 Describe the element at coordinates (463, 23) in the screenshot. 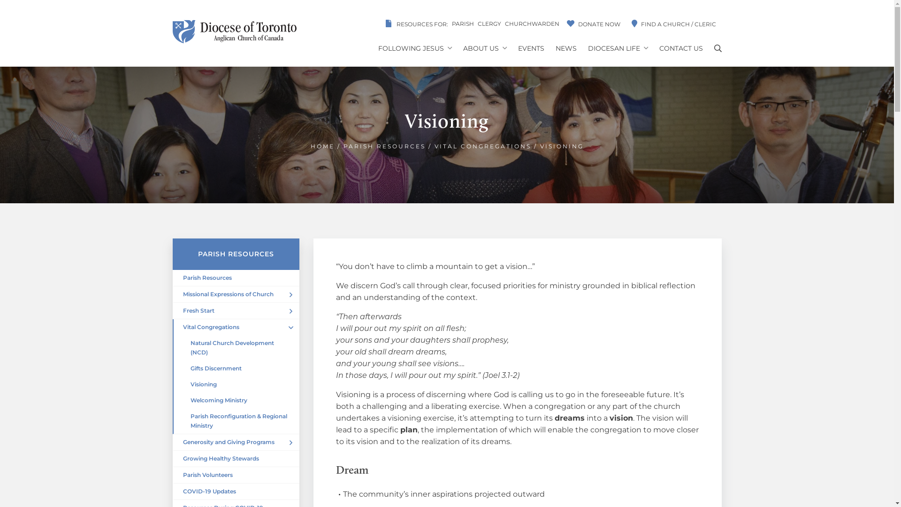

I see `PARISH` at that location.